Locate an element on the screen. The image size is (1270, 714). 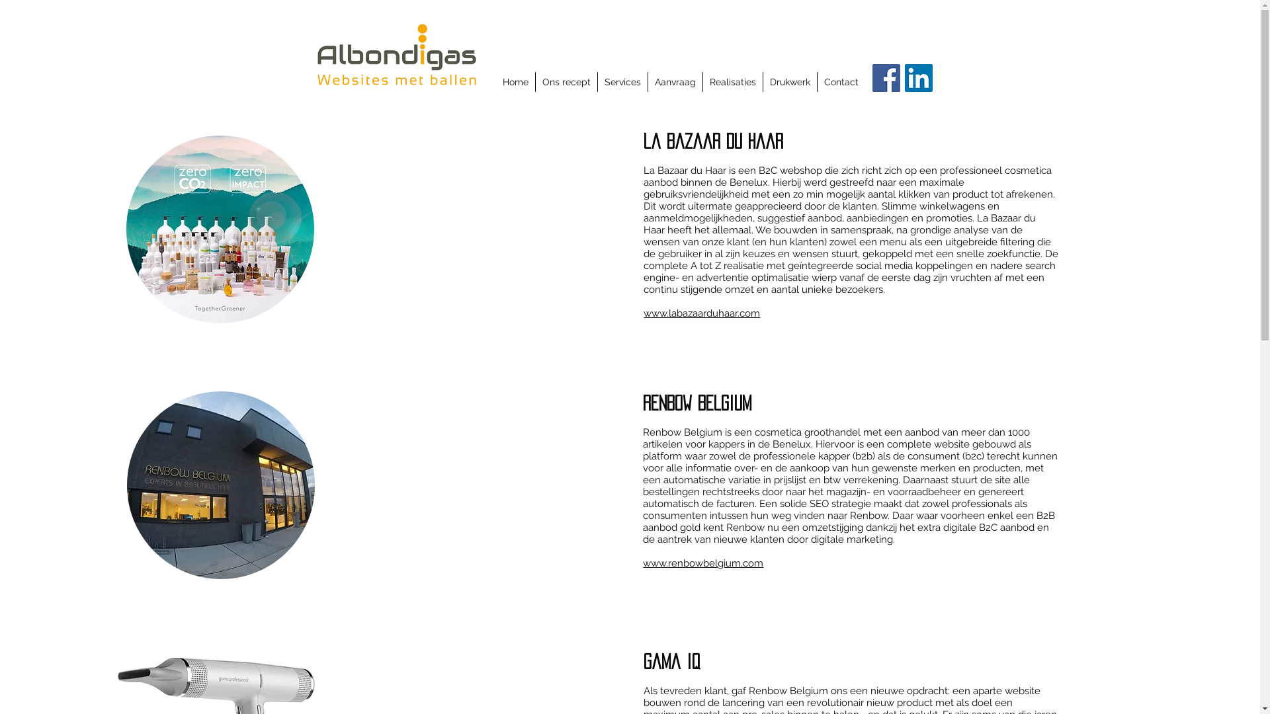
Contact is located at coordinates (840, 82).